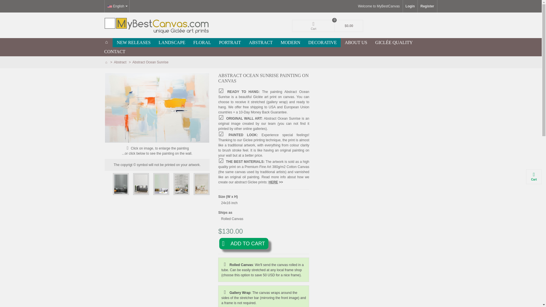  What do you see at coordinates (410, 6) in the screenshot?
I see `Log In` at bounding box center [410, 6].